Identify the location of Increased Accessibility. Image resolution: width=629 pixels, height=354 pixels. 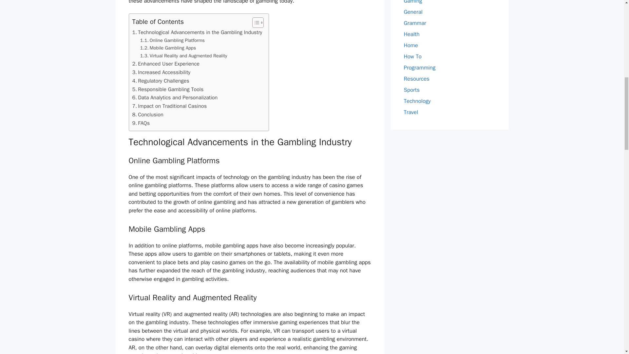
(161, 72).